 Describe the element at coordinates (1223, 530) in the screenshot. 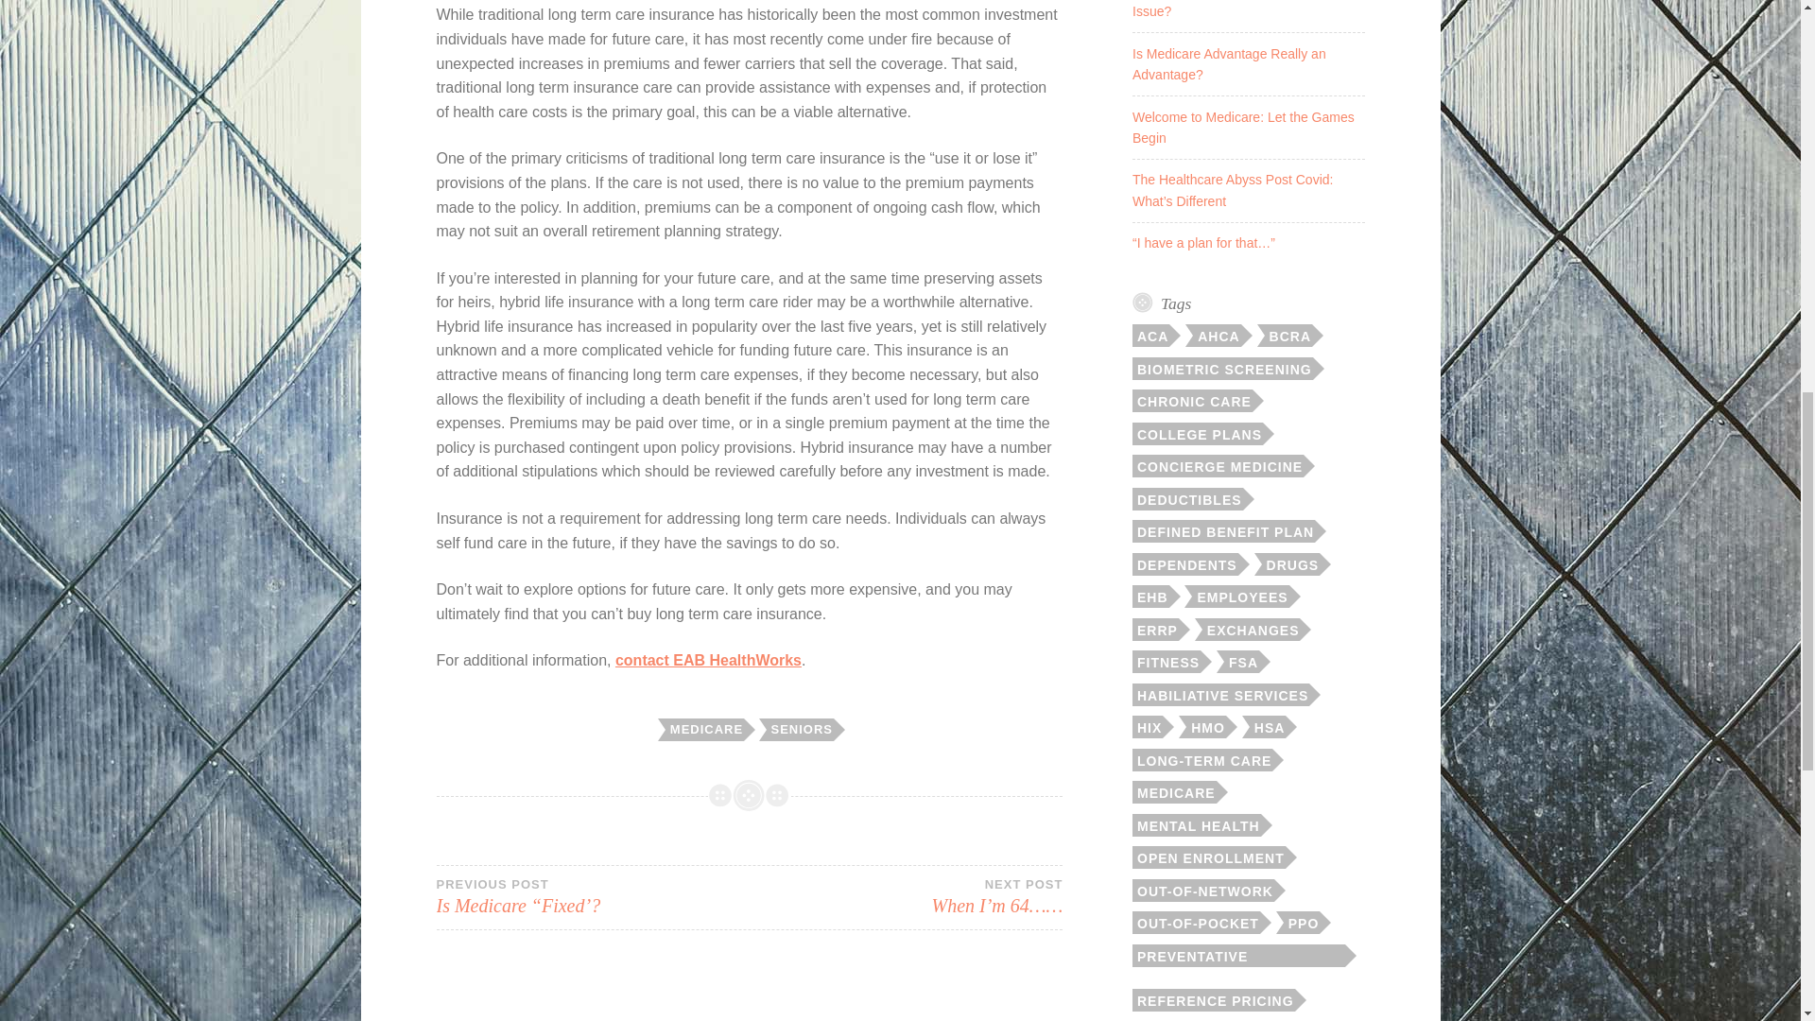

I see `DEFINED BENEFIT PLAN` at that location.